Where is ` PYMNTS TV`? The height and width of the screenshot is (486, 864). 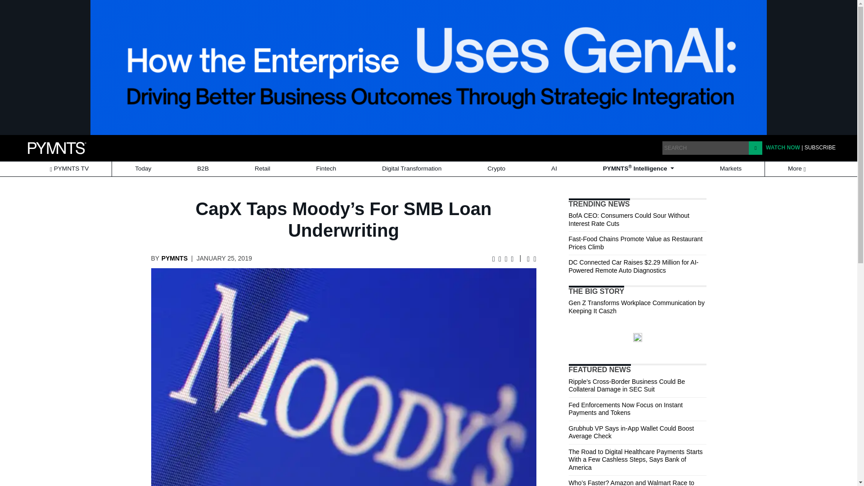
 PYMNTS TV is located at coordinates (69, 169).